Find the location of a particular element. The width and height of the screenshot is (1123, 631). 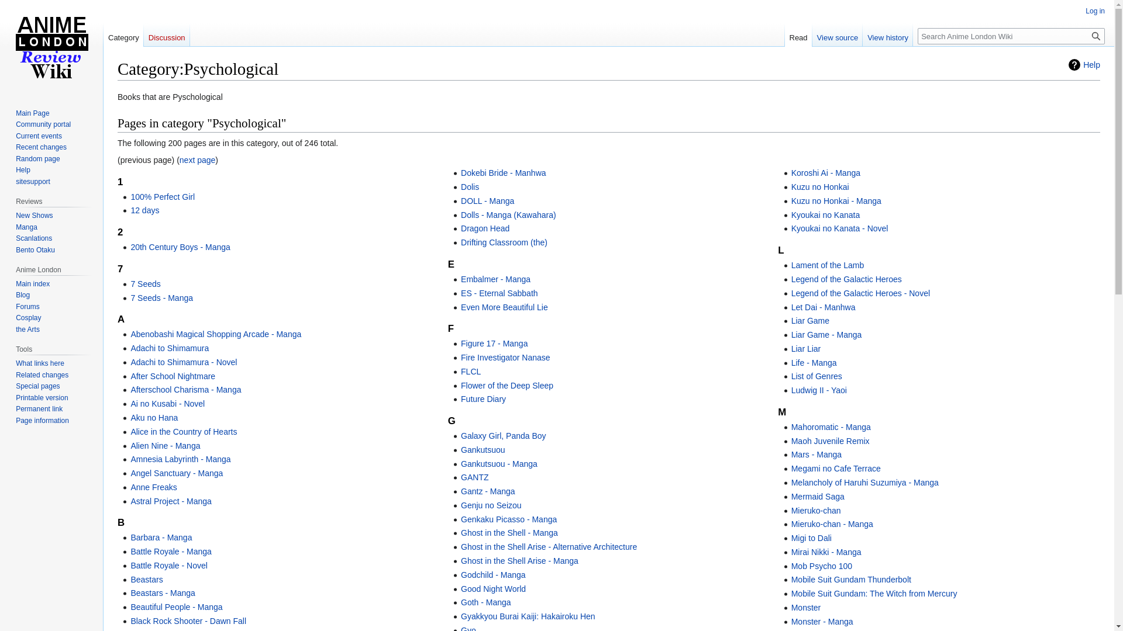

Liar Game is located at coordinates (811, 321).